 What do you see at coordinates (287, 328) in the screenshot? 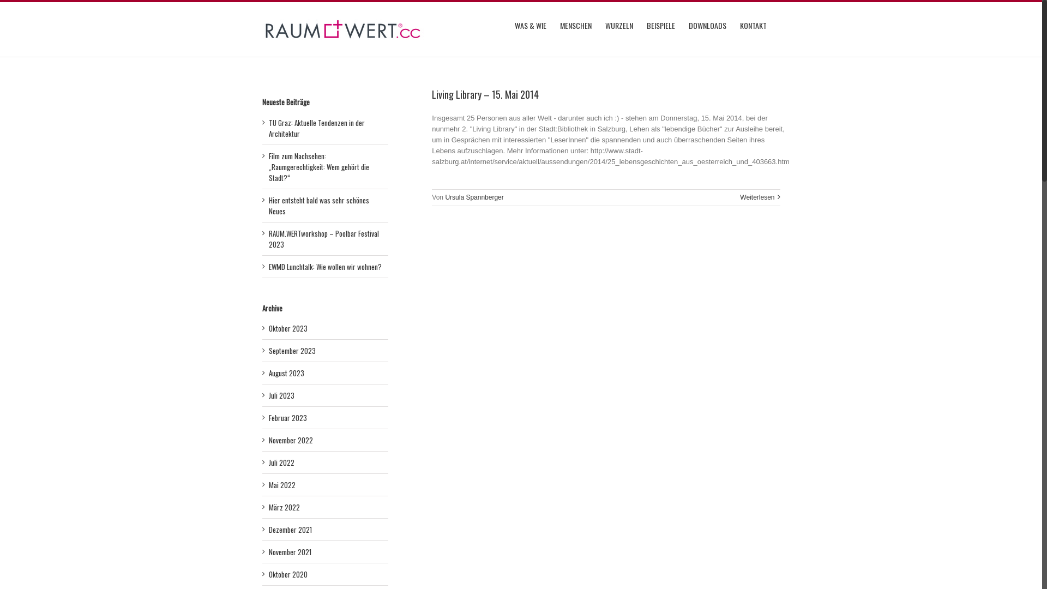
I see `Oktober 2023` at bounding box center [287, 328].